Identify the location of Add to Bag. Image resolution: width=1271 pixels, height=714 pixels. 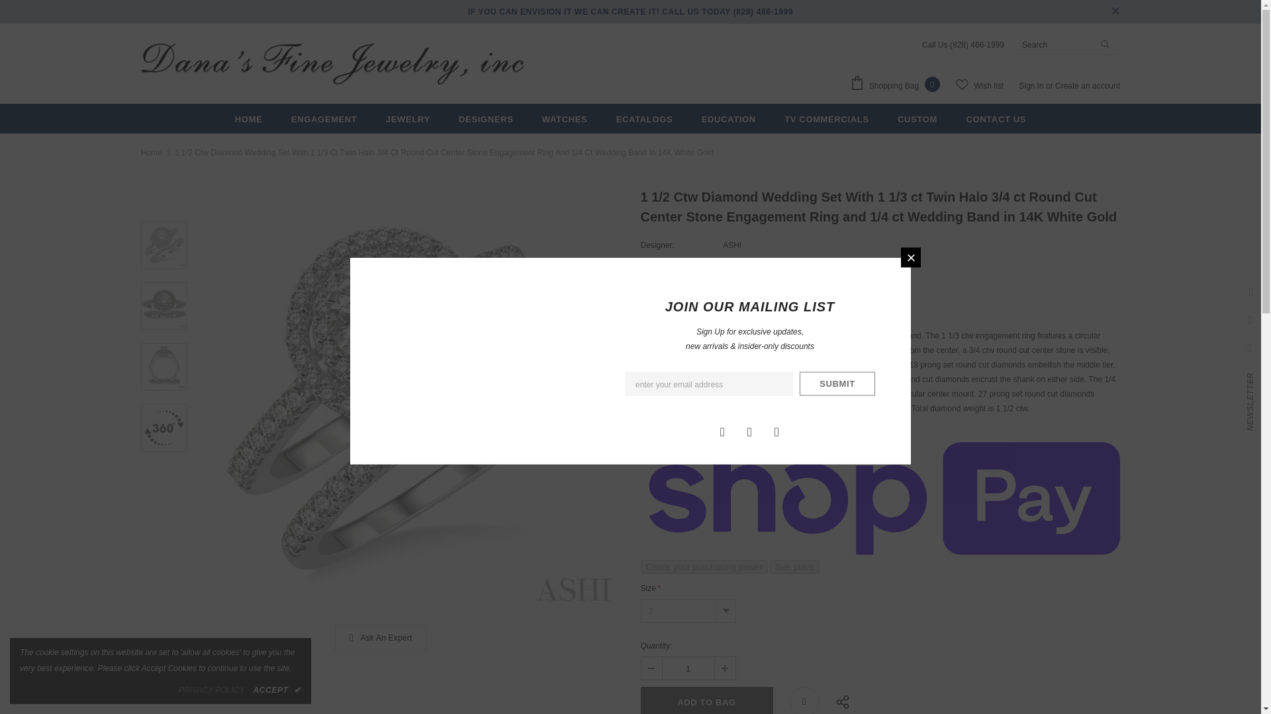
(706, 700).